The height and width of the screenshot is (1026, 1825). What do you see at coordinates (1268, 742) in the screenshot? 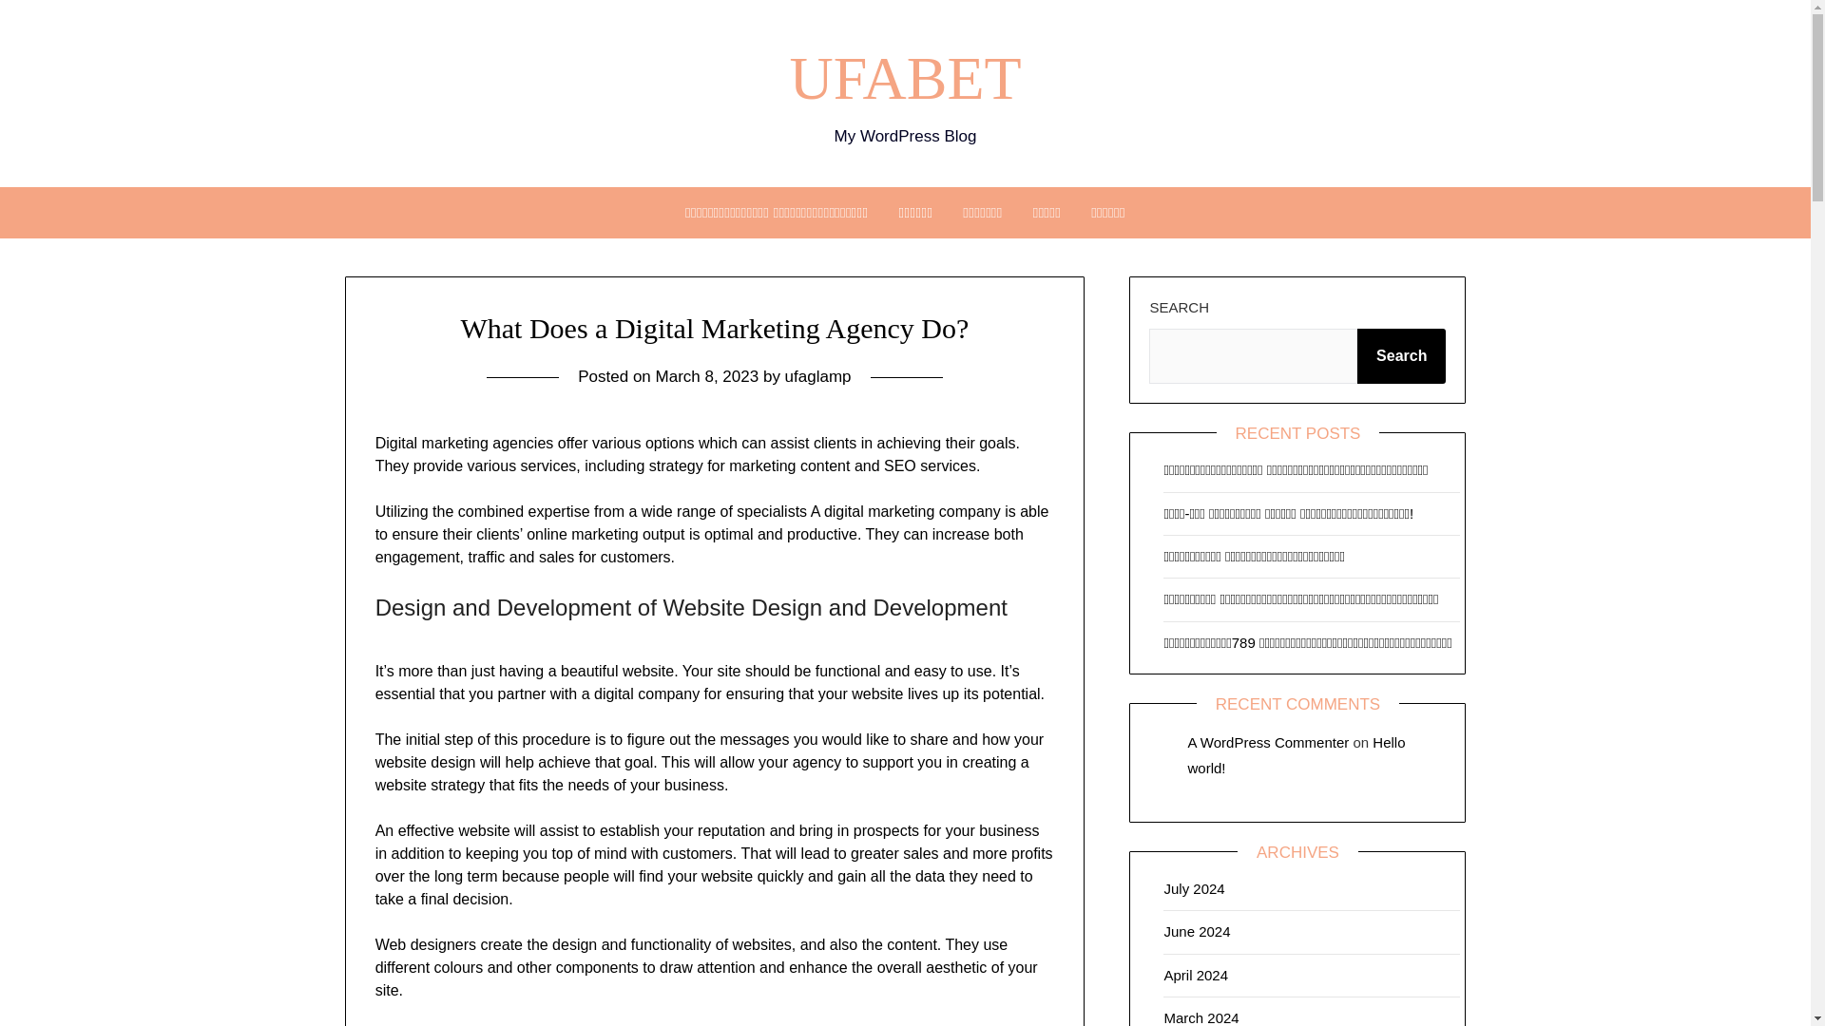
I see `A WordPress Commenter` at bounding box center [1268, 742].